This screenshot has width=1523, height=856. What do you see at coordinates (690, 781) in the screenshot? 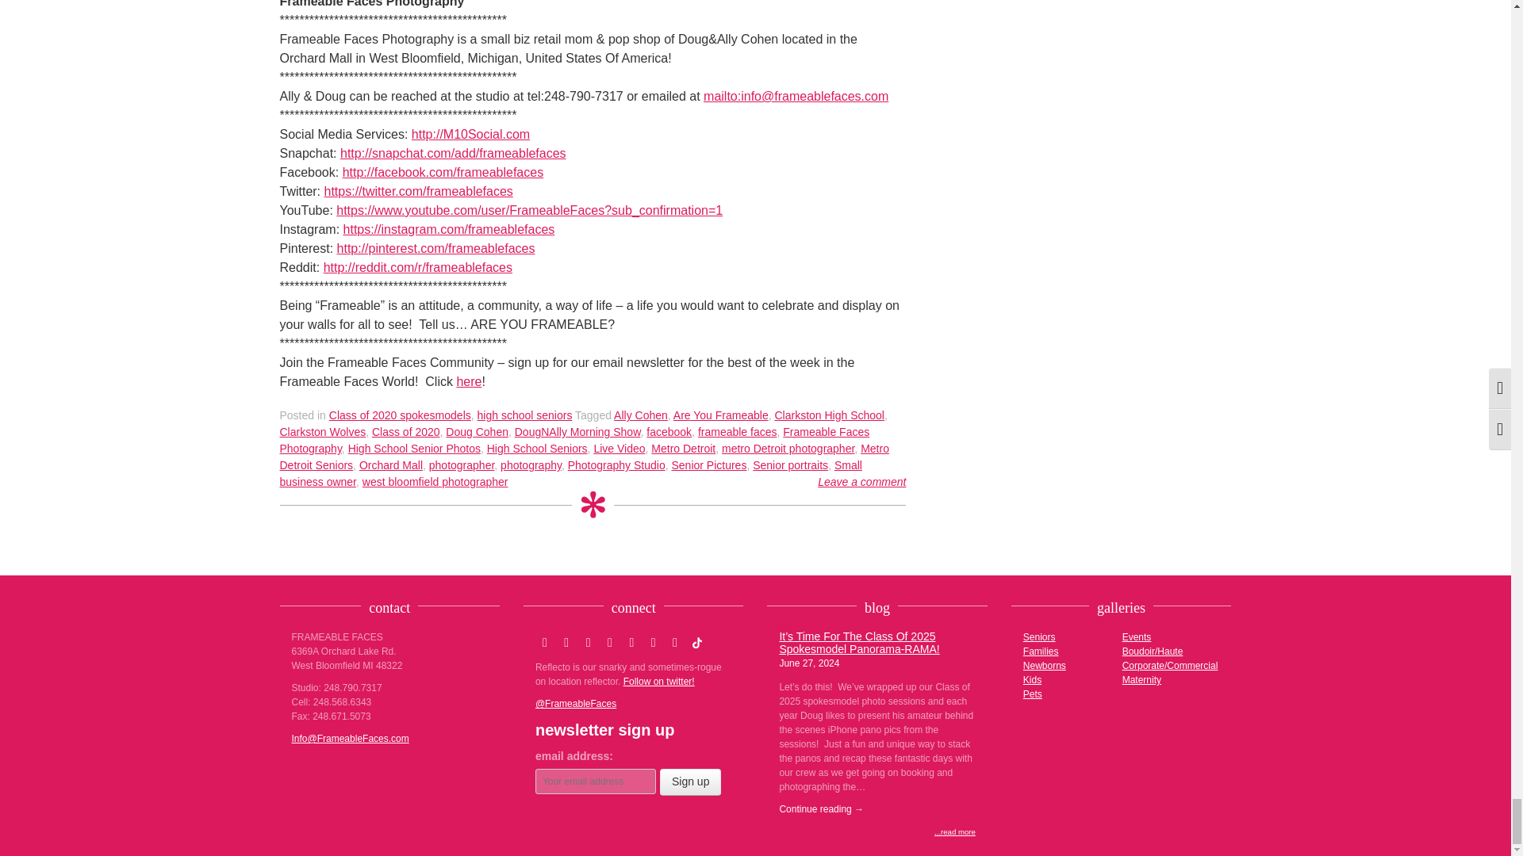
I see `Sign up` at bounding box center [690, 781].